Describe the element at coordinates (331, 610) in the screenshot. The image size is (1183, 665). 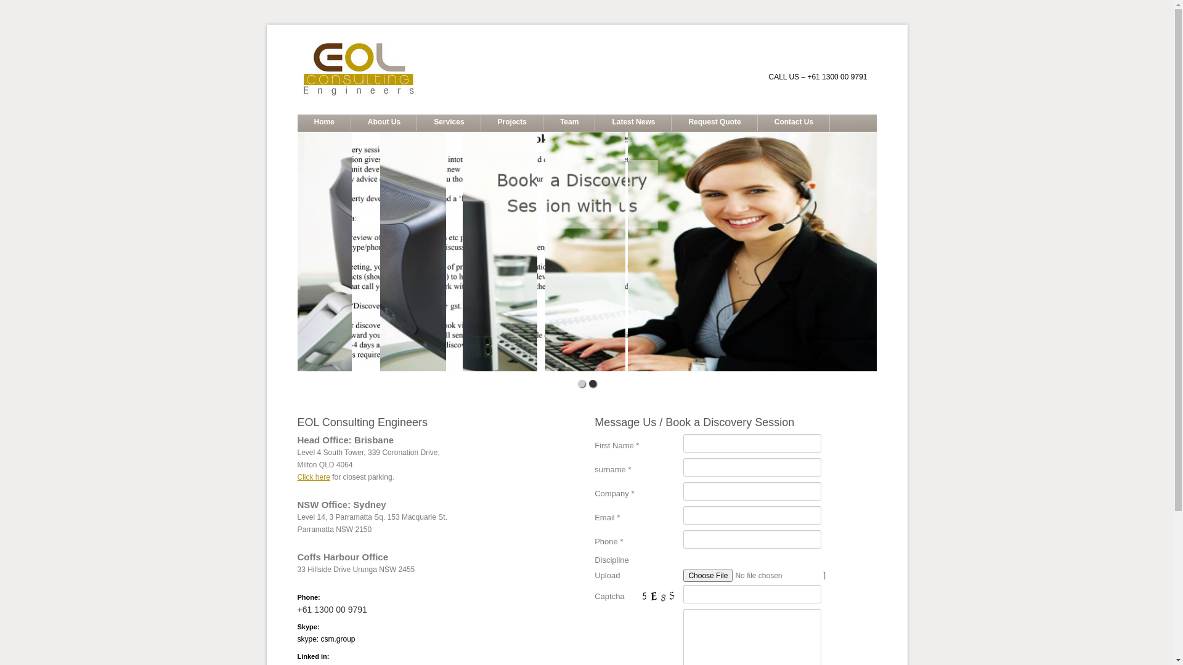
I see `+61 1300 00 9791` at that location.